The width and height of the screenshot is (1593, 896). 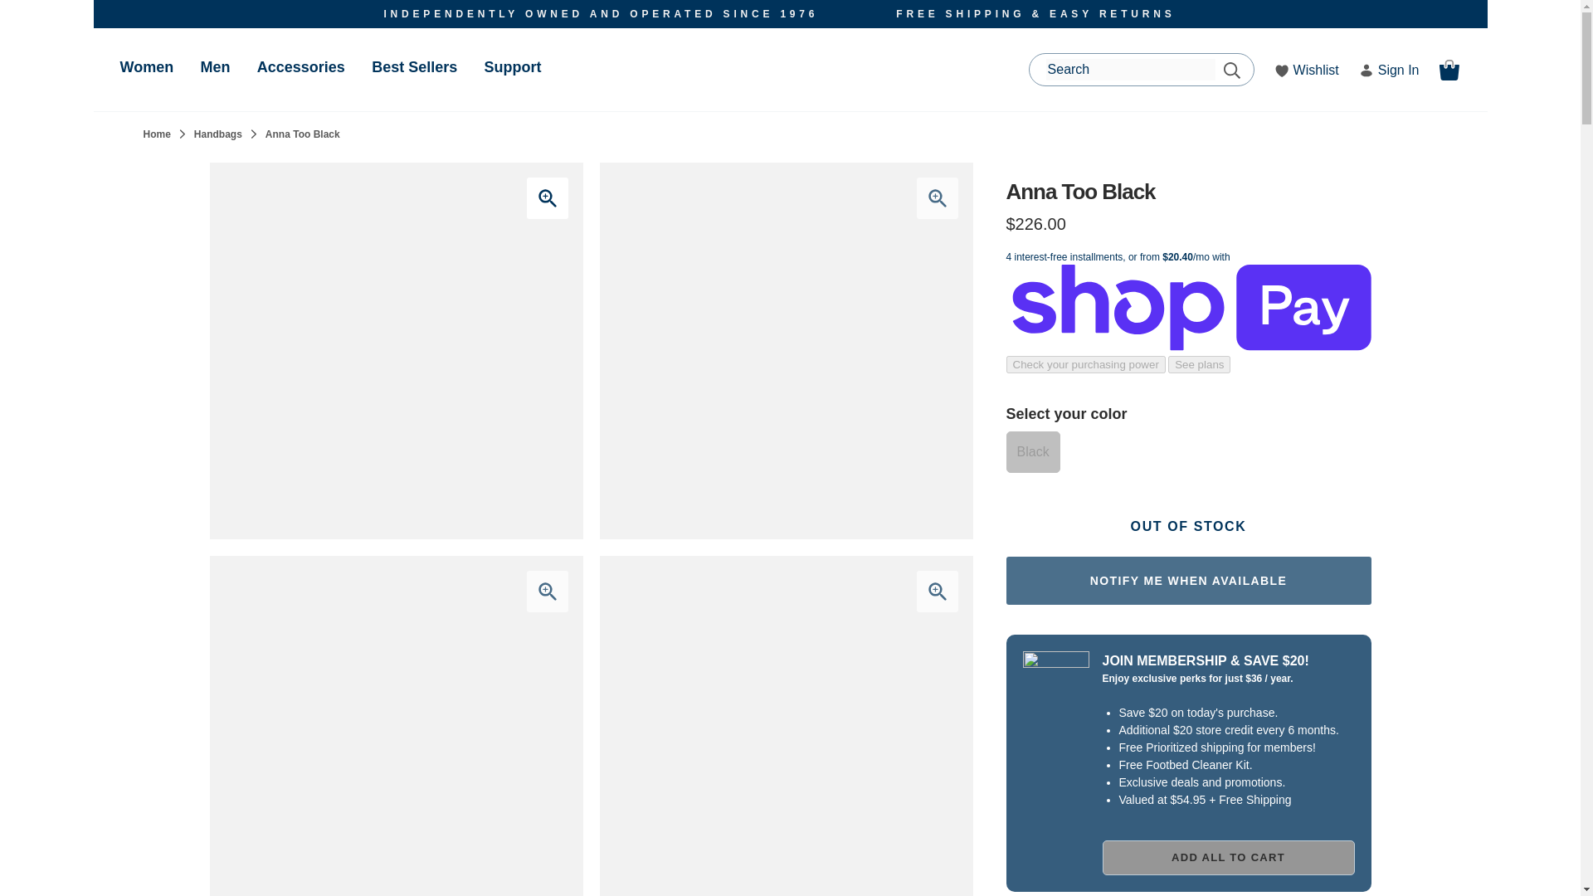 What do you see at coordinates (214, 67) in the screenshot?
I see `Men` at bounding box center [214, 67].